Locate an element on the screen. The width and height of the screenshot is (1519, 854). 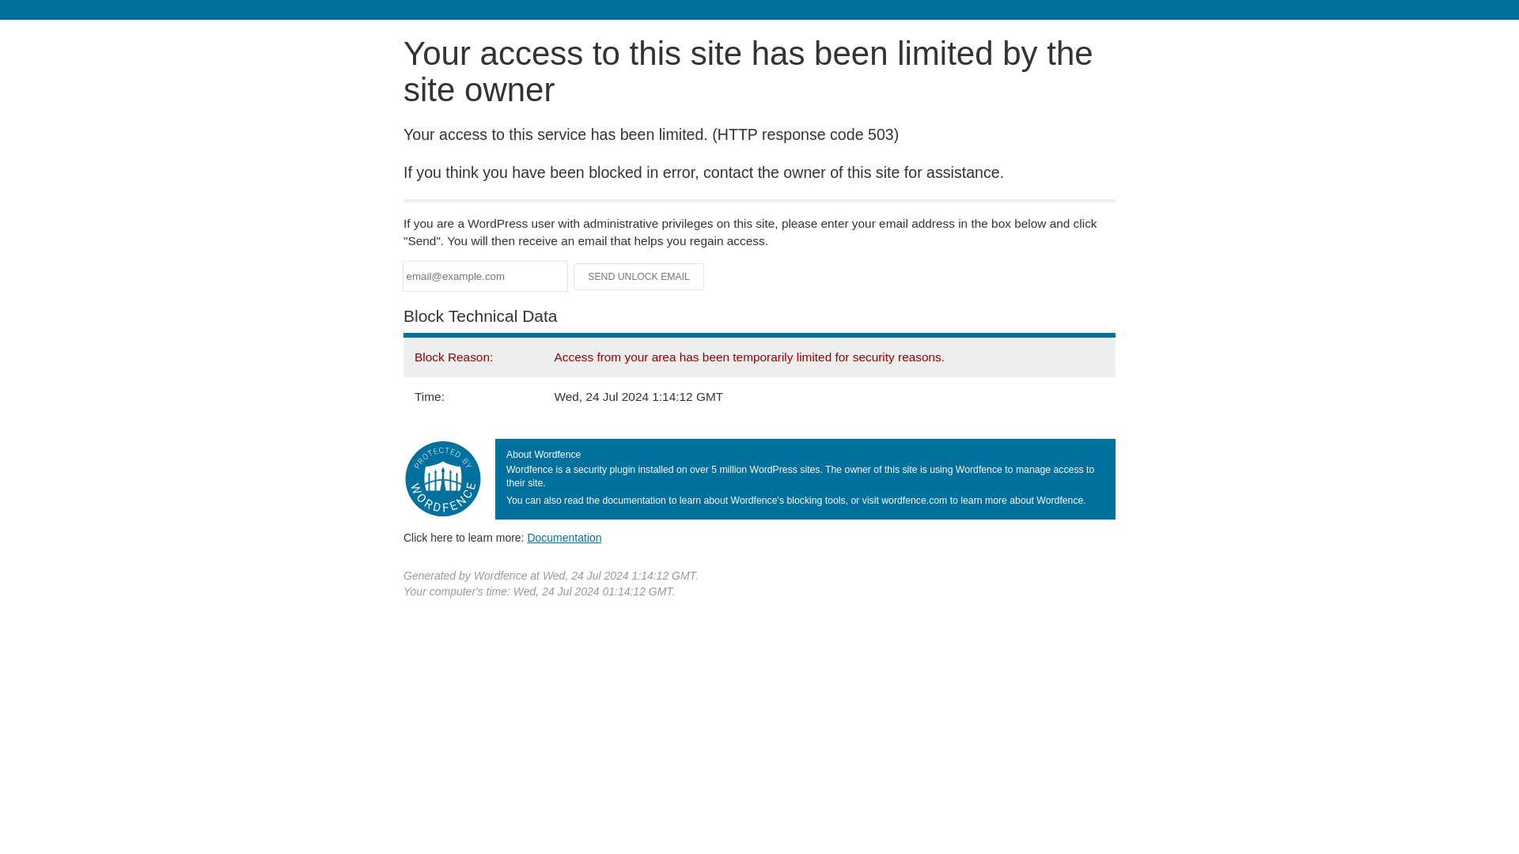
Documentation is located at coordinates (564, 537).